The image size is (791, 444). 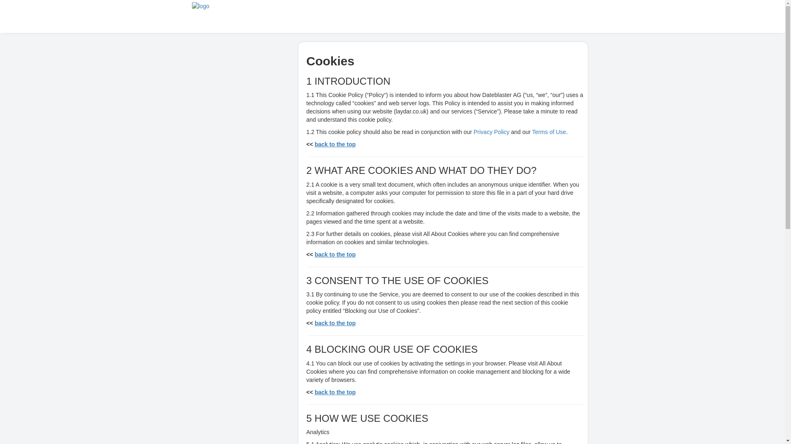 What do you see at coordinates (549, 132) in the screenshot?
I see `Terms of Use` at bounding box center [549, 132].